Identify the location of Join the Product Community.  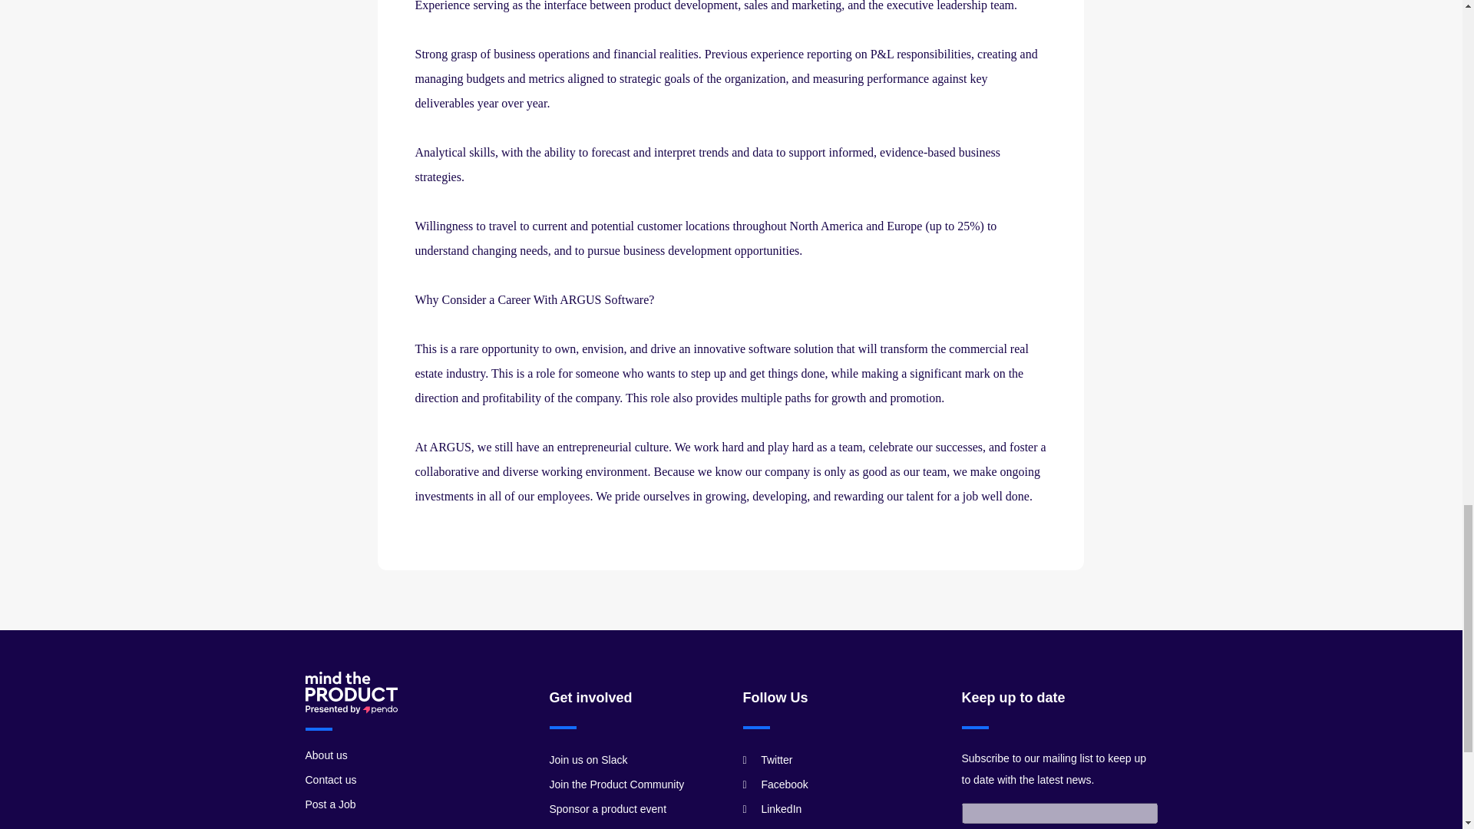
(617, 784).